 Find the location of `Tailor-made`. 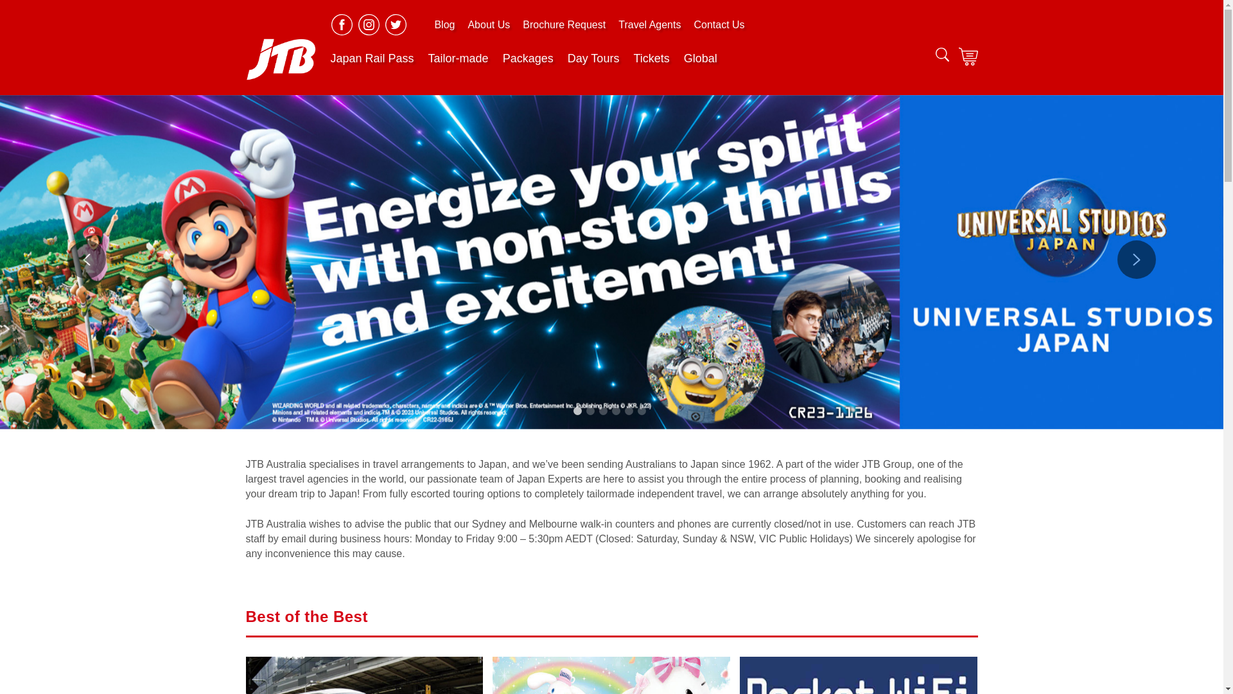

Tailor-made is located at coordinates (459, 58).